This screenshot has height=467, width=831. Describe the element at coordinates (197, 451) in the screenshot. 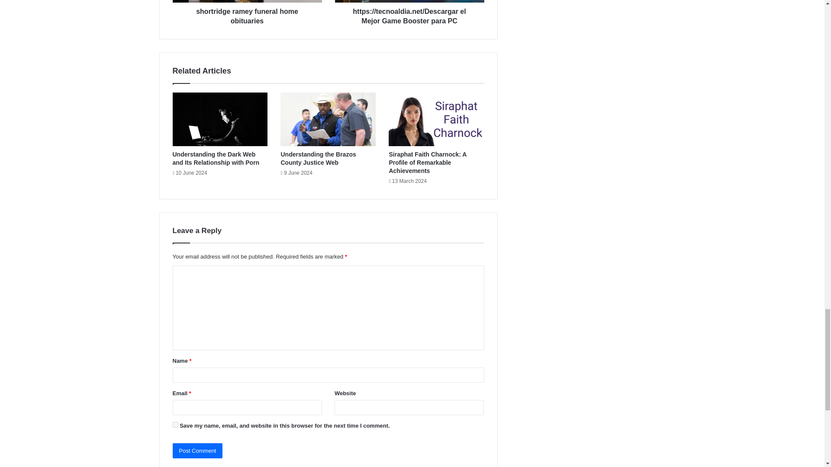

I see `Post Comment` at that location.